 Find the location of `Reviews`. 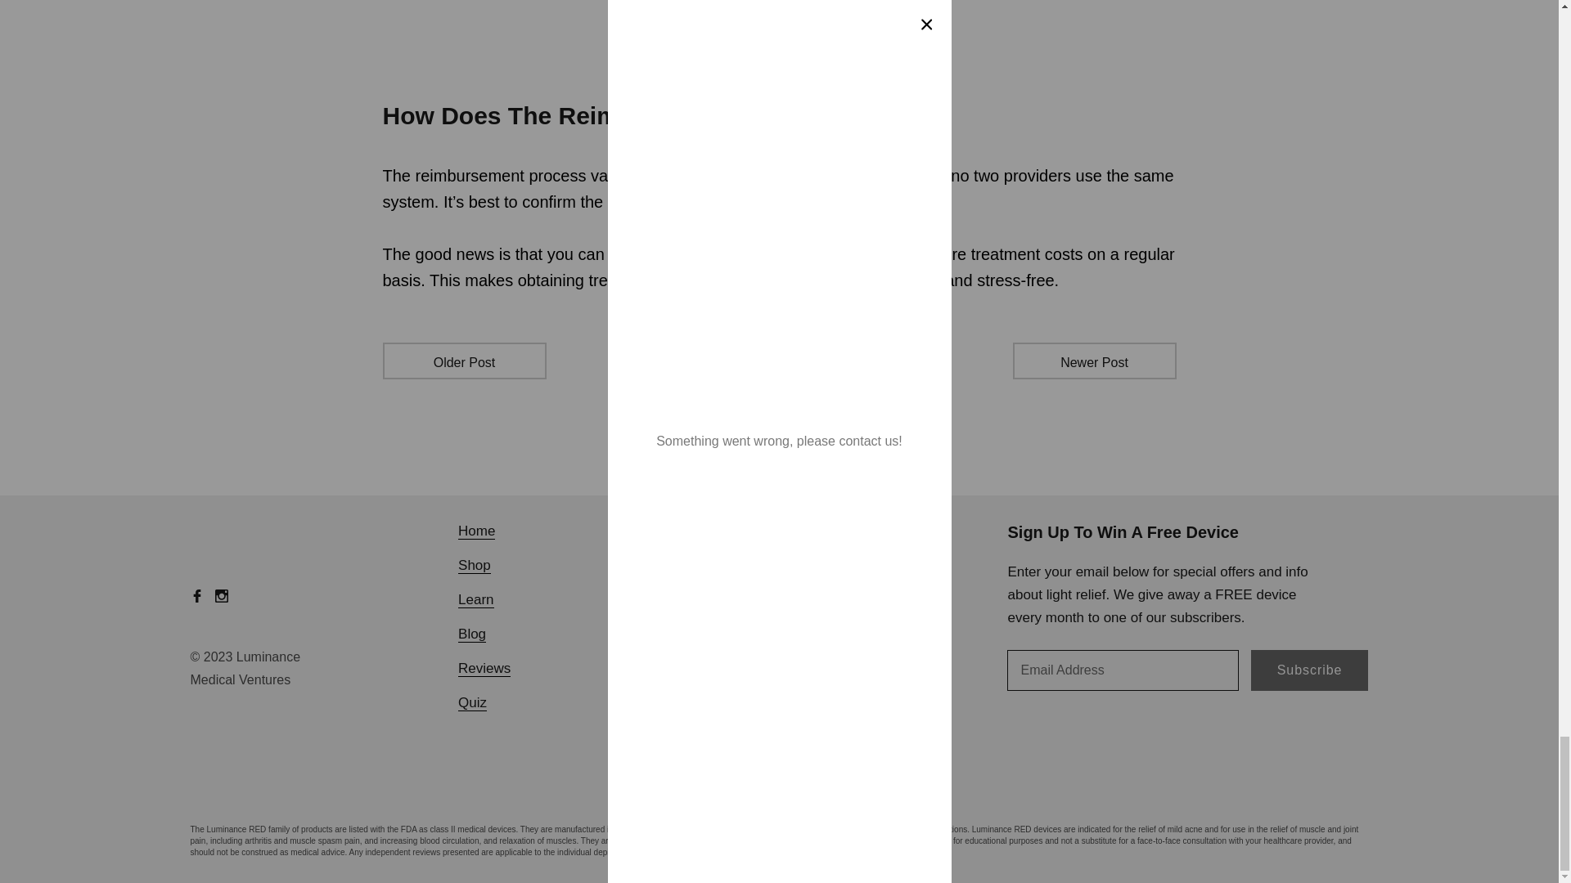

Reviews is located at coordinates (484, 668).